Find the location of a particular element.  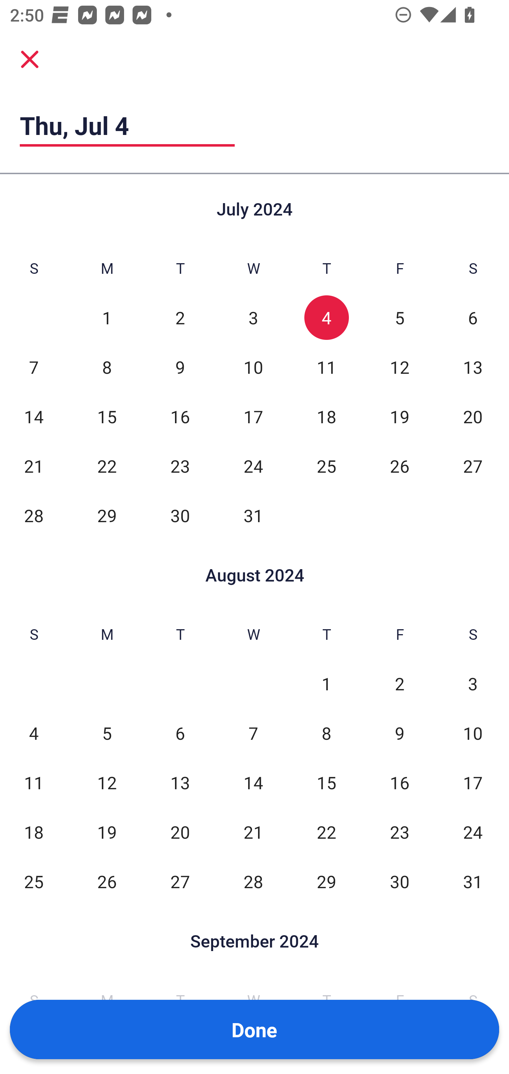

9 Tue, Jul 9, Not Selected is located at coordinates (180, 367).